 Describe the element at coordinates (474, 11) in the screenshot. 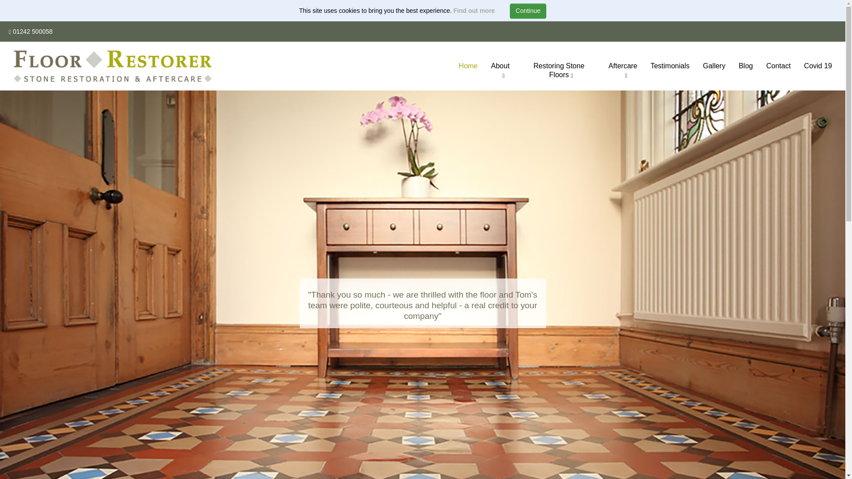

I see `Find out more` at that location.